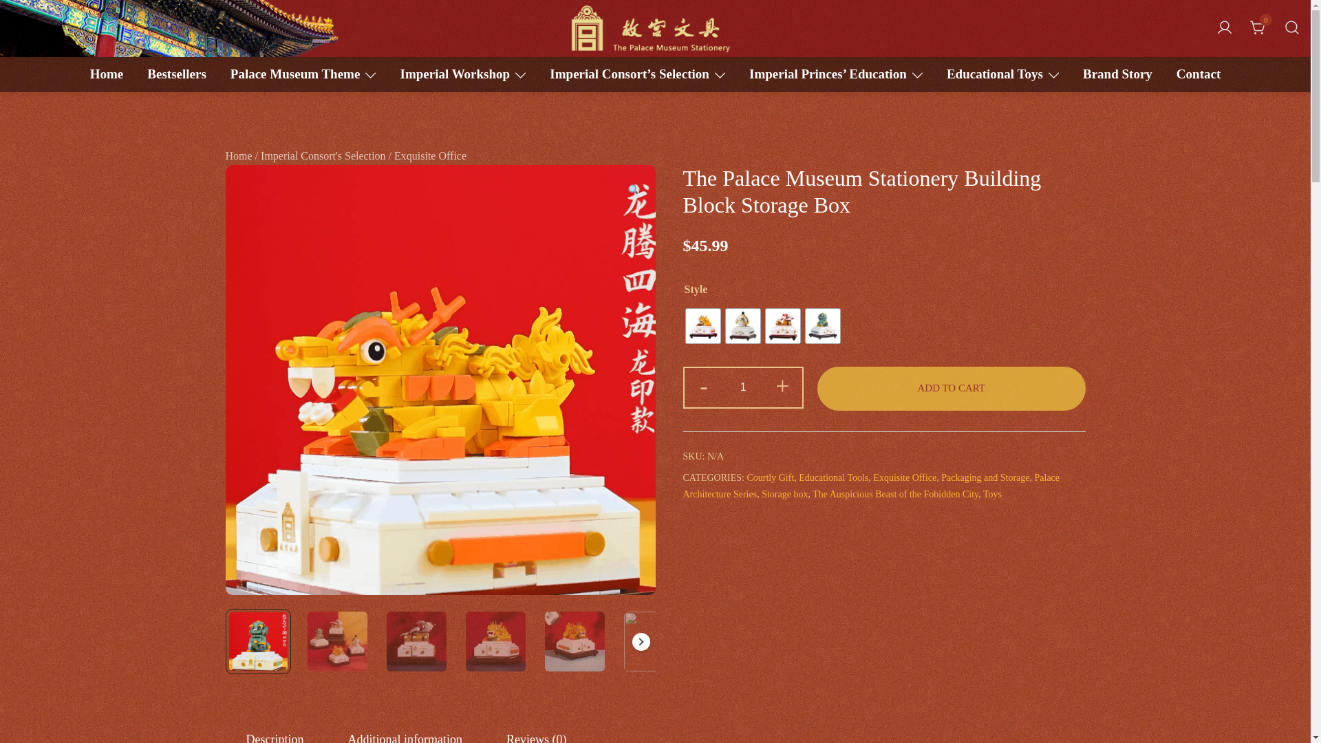 The image size is (1321, 743). I want to click on Palace Museum Theme, so click(295, 74).